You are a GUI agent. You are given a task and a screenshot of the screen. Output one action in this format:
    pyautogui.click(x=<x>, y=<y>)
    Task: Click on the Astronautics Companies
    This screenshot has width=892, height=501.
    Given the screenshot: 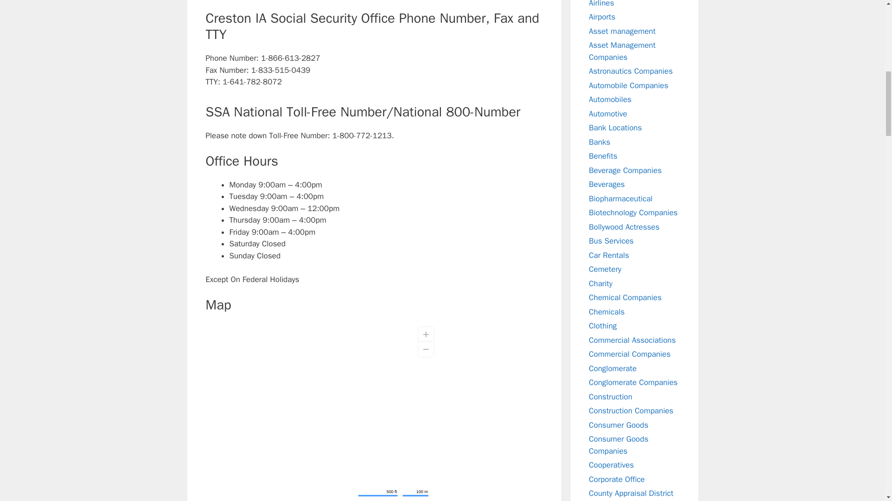 What is the action you would take?
    pyautogui.click(x=631, y=71)
    